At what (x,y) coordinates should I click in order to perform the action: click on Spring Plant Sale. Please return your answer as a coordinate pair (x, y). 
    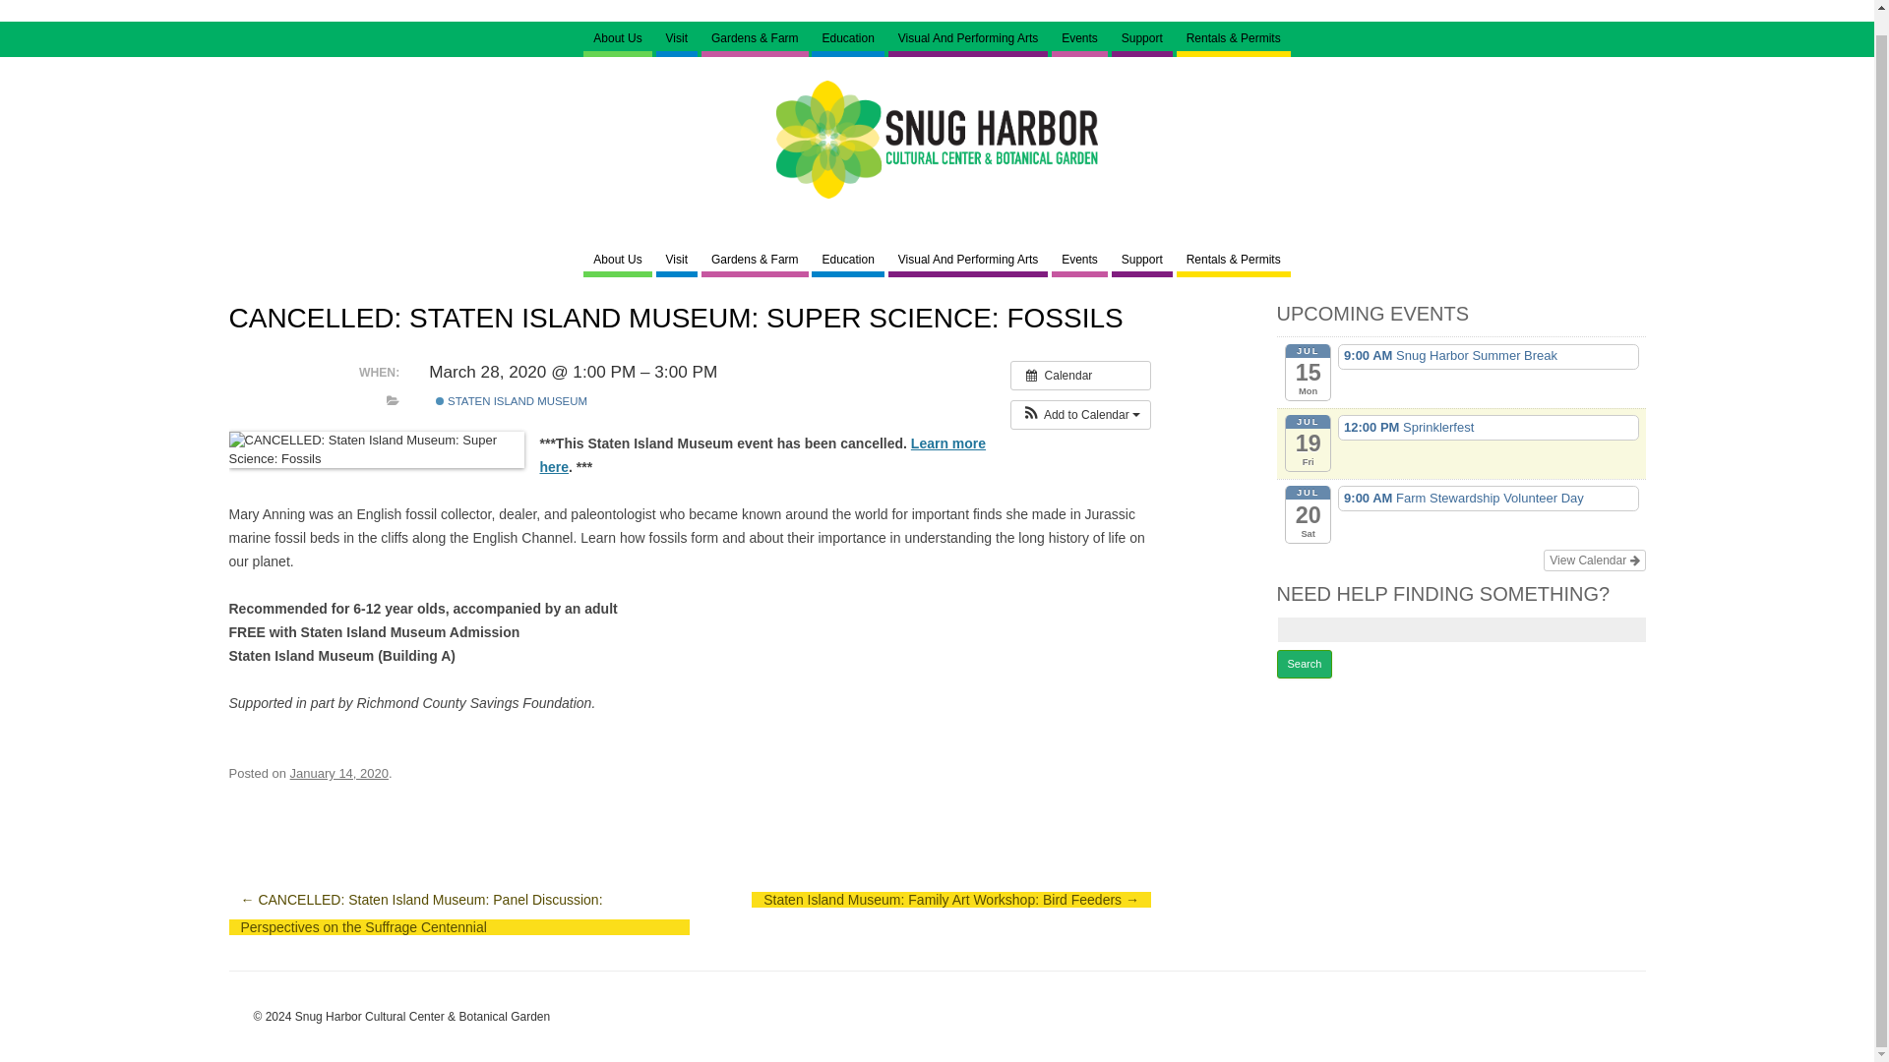
    Looking at the image, I should click on (814, 75).